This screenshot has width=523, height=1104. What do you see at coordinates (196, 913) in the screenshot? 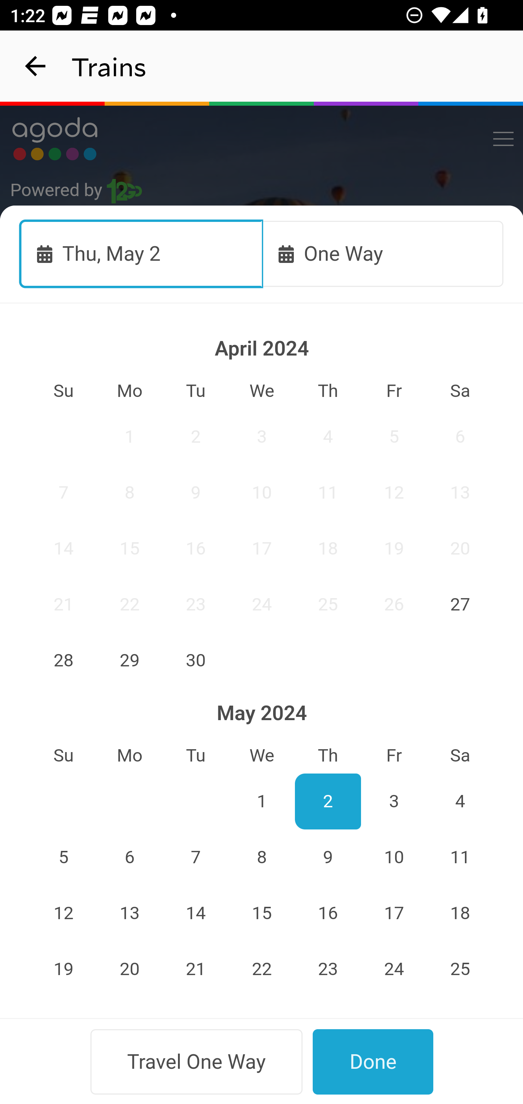
I see `14` at bounding box center [196, 913].